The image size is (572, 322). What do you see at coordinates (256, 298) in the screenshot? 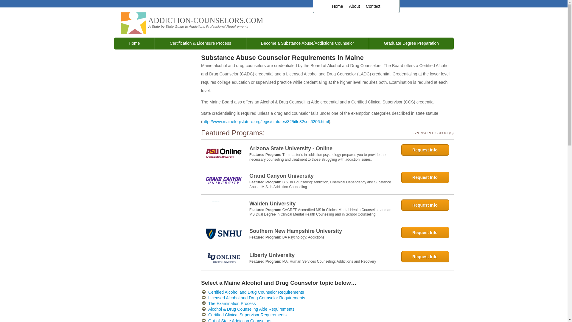
I see `Licensed Alcohol and Drug Counselor Requirements` at bounding box center [256, 298].